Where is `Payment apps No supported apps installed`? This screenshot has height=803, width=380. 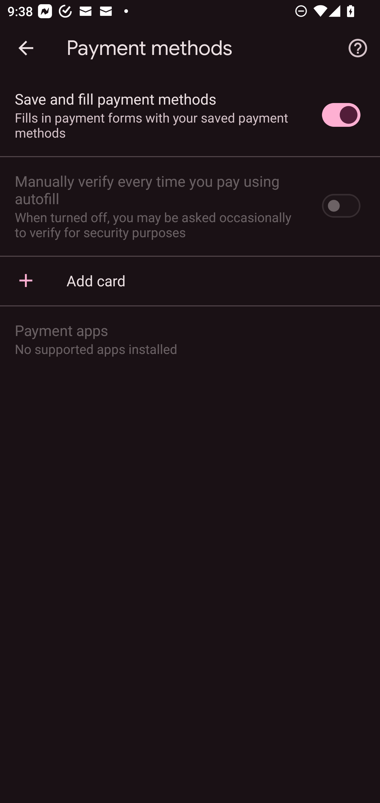 Payment apps No supported apps installed is located at coordinates (190, 339).